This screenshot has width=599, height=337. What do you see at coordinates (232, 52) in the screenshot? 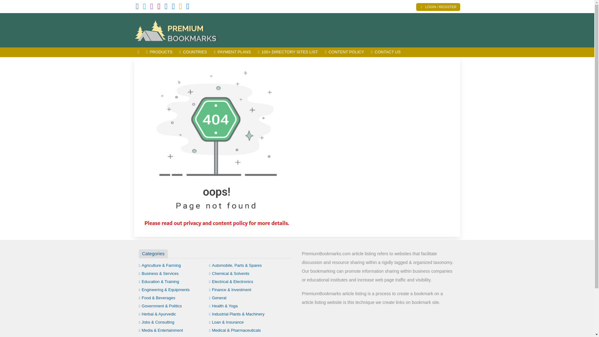
I see `PAYMENT PLANS` at bounding box center [232, 52].